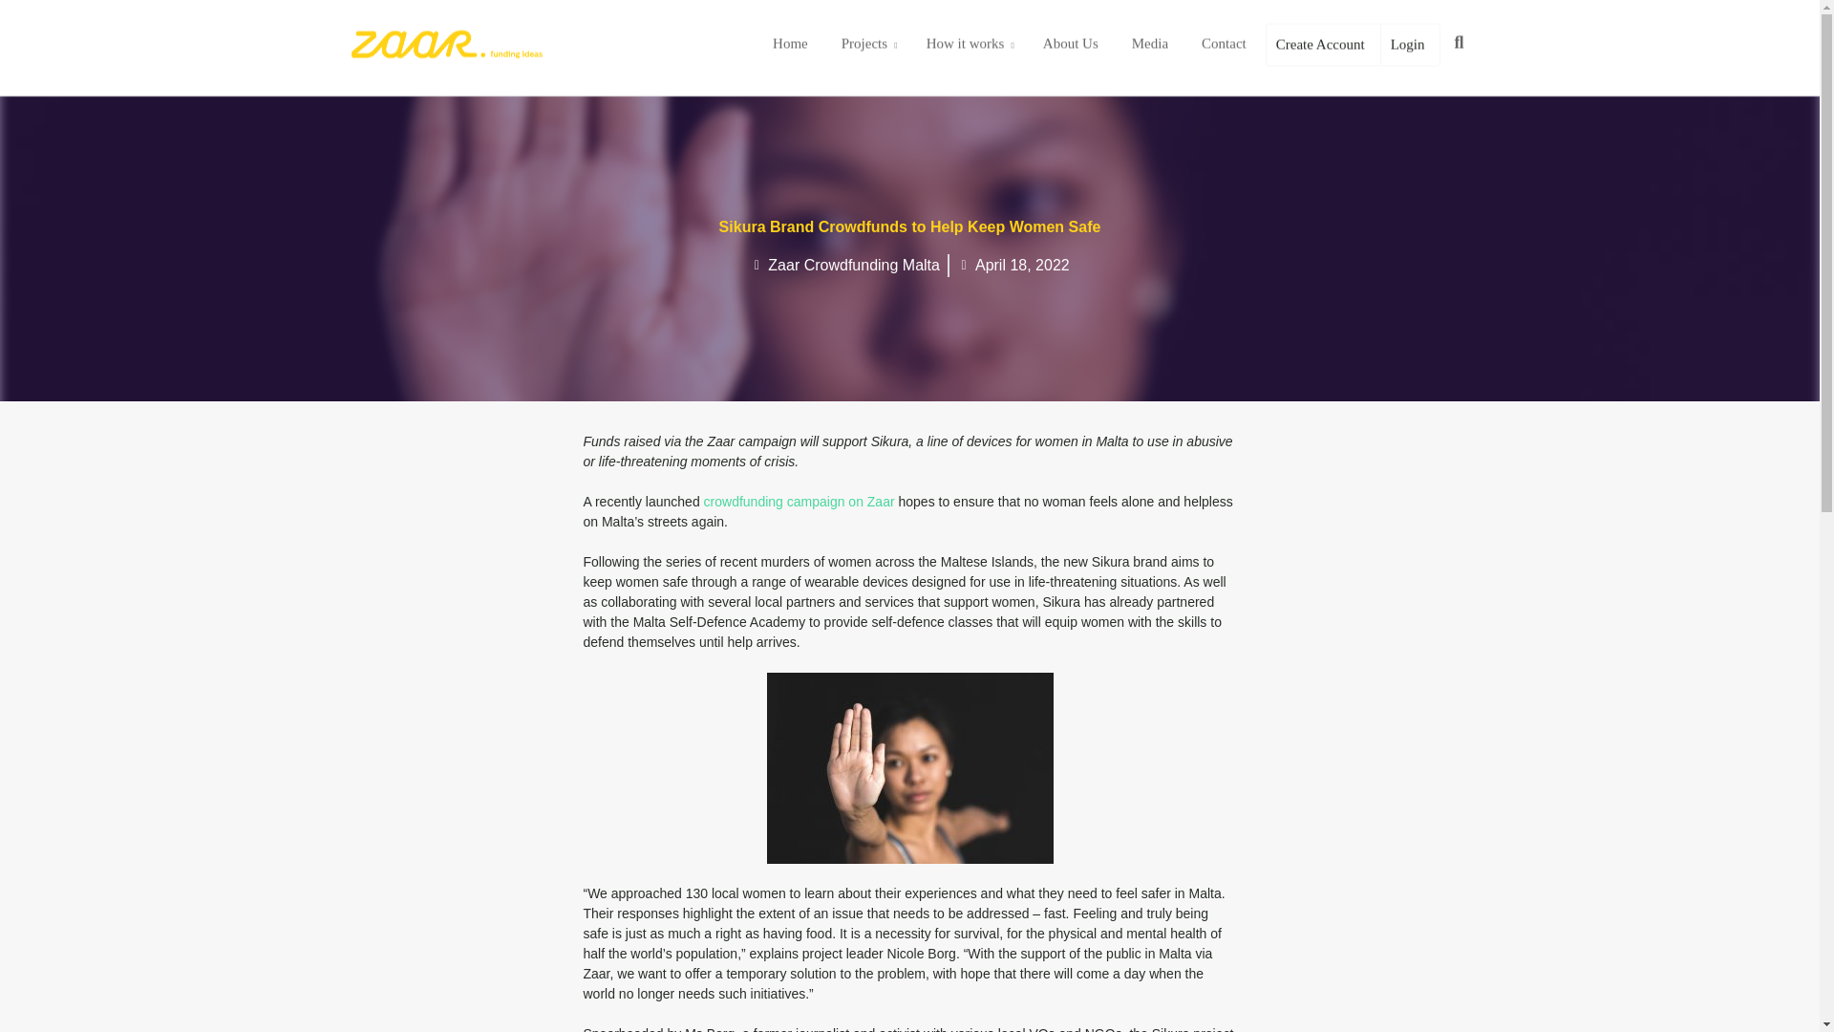 Image resolution: width=1834 pixels, height=1032 pixels. Describe the element at coordinates (1226, 49) in the screenshot. I see `Contact` at that location.